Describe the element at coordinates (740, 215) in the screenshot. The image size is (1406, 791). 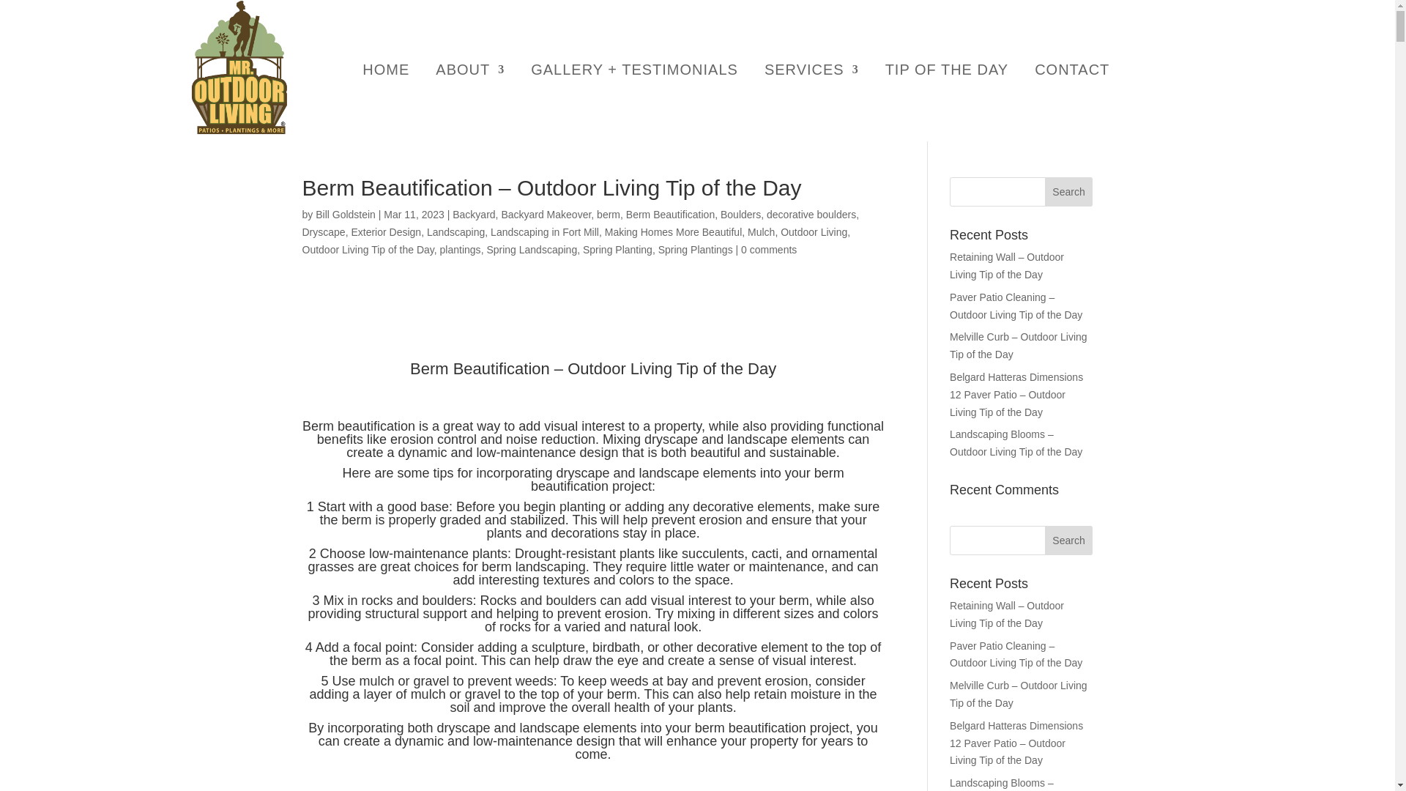
I see `Boulders` at that location.